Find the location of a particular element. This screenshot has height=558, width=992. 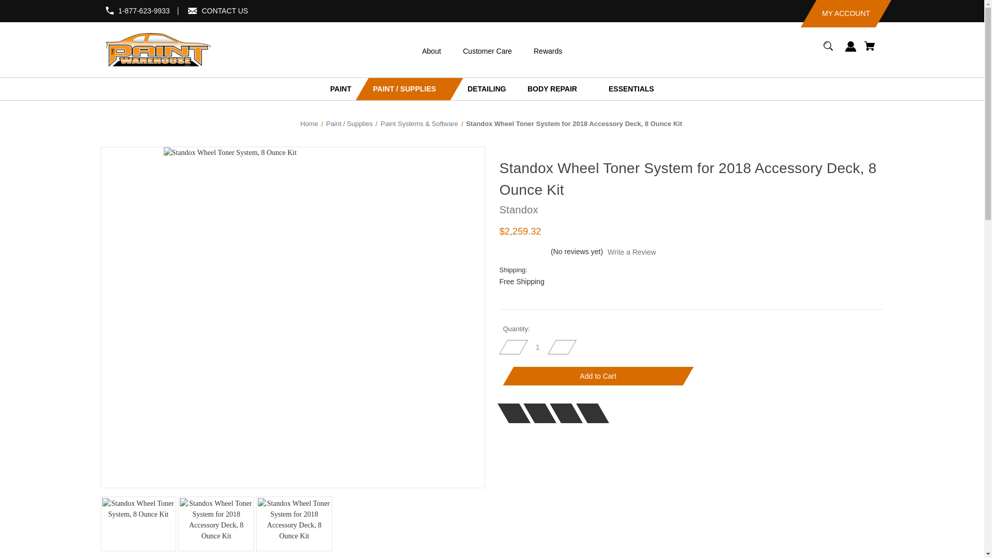

CONTACT US is located at coordinates (224, 10).